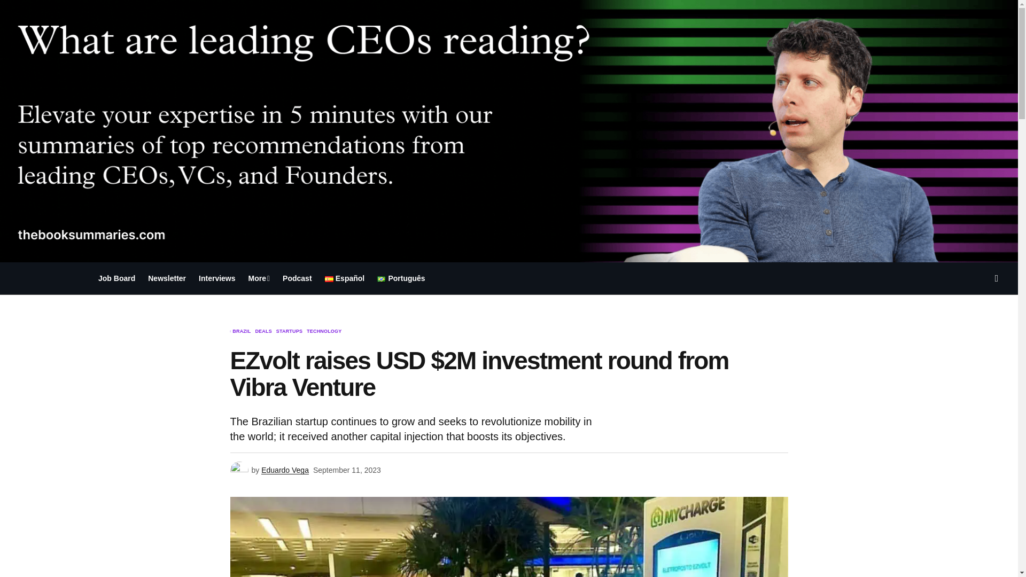 This screenshot has height=577, width=1026. I want to click on BRAZIL, so click(242, 331).